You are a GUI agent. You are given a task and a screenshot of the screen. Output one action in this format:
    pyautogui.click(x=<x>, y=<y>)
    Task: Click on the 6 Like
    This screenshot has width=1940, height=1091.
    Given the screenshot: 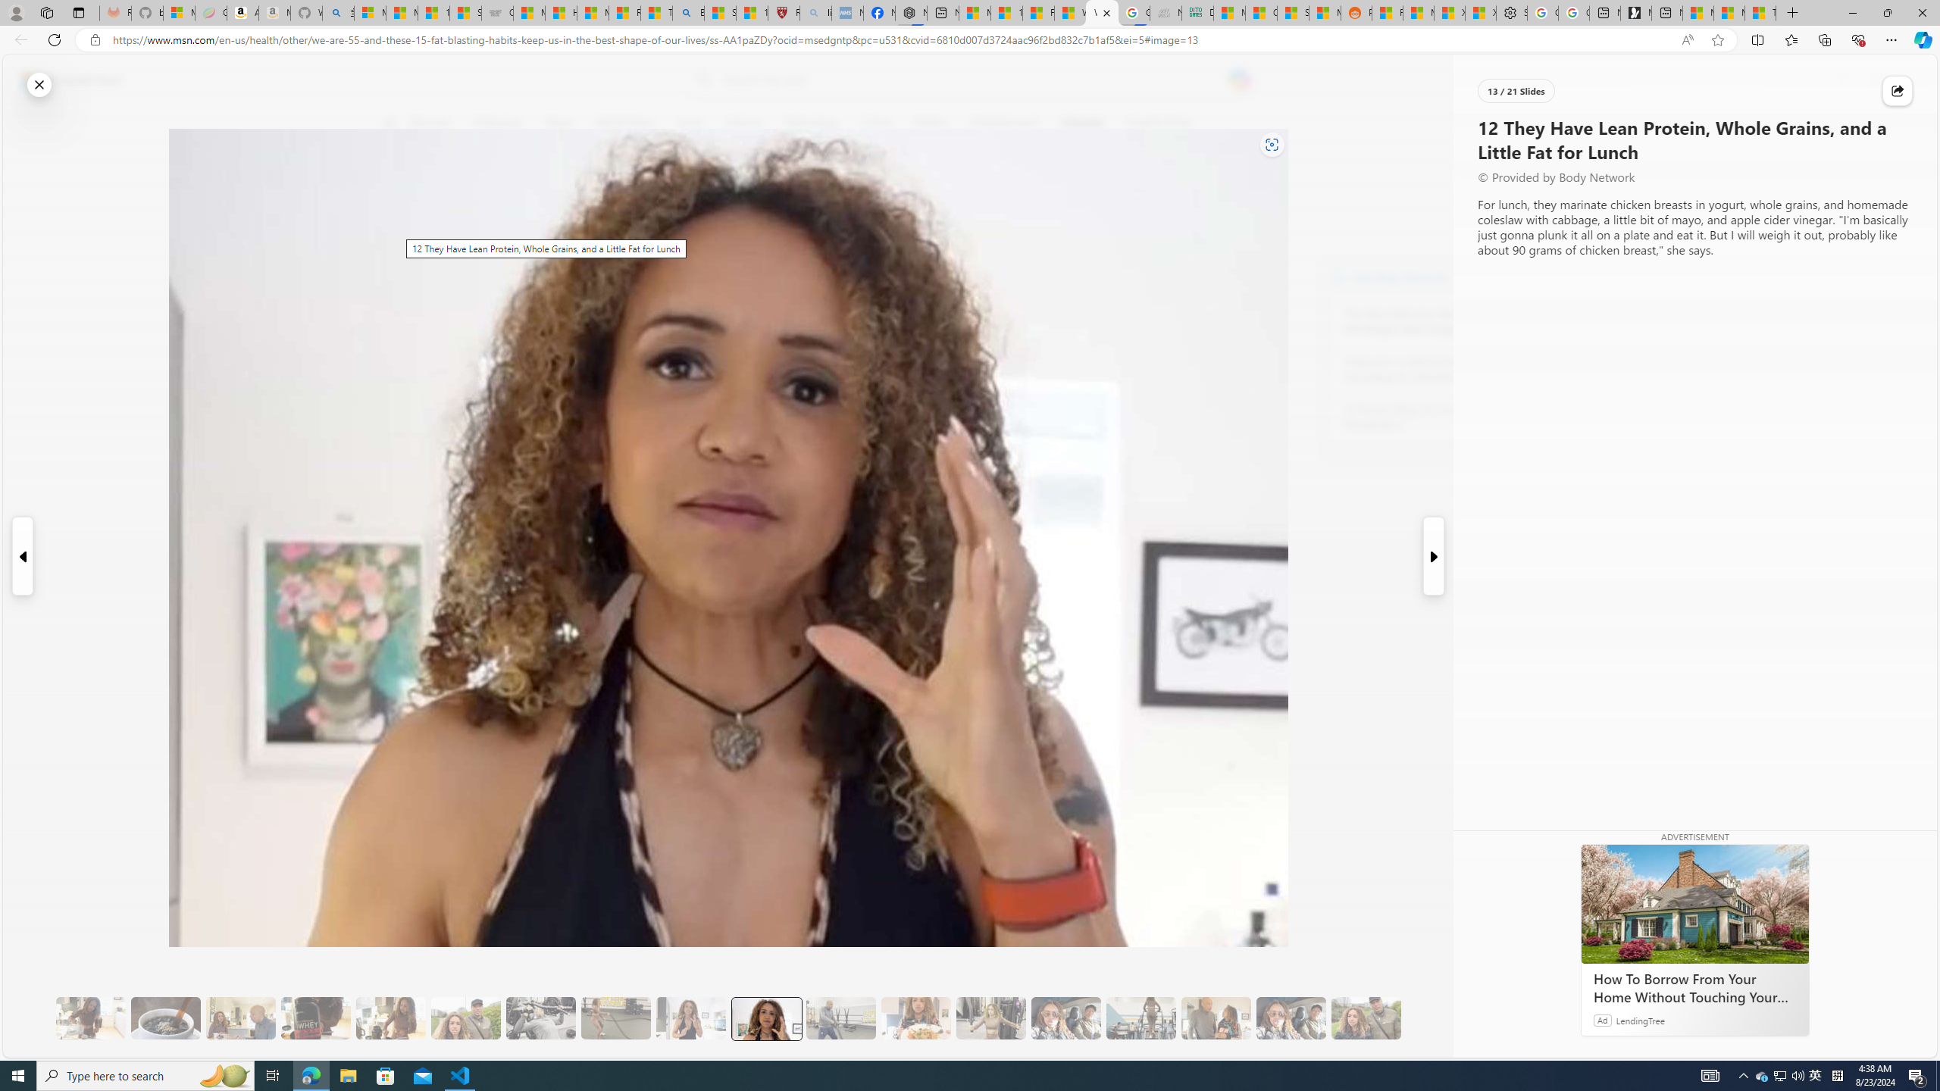 What is the action you would take?
    pyautogui.click(x=399, y=185)
    